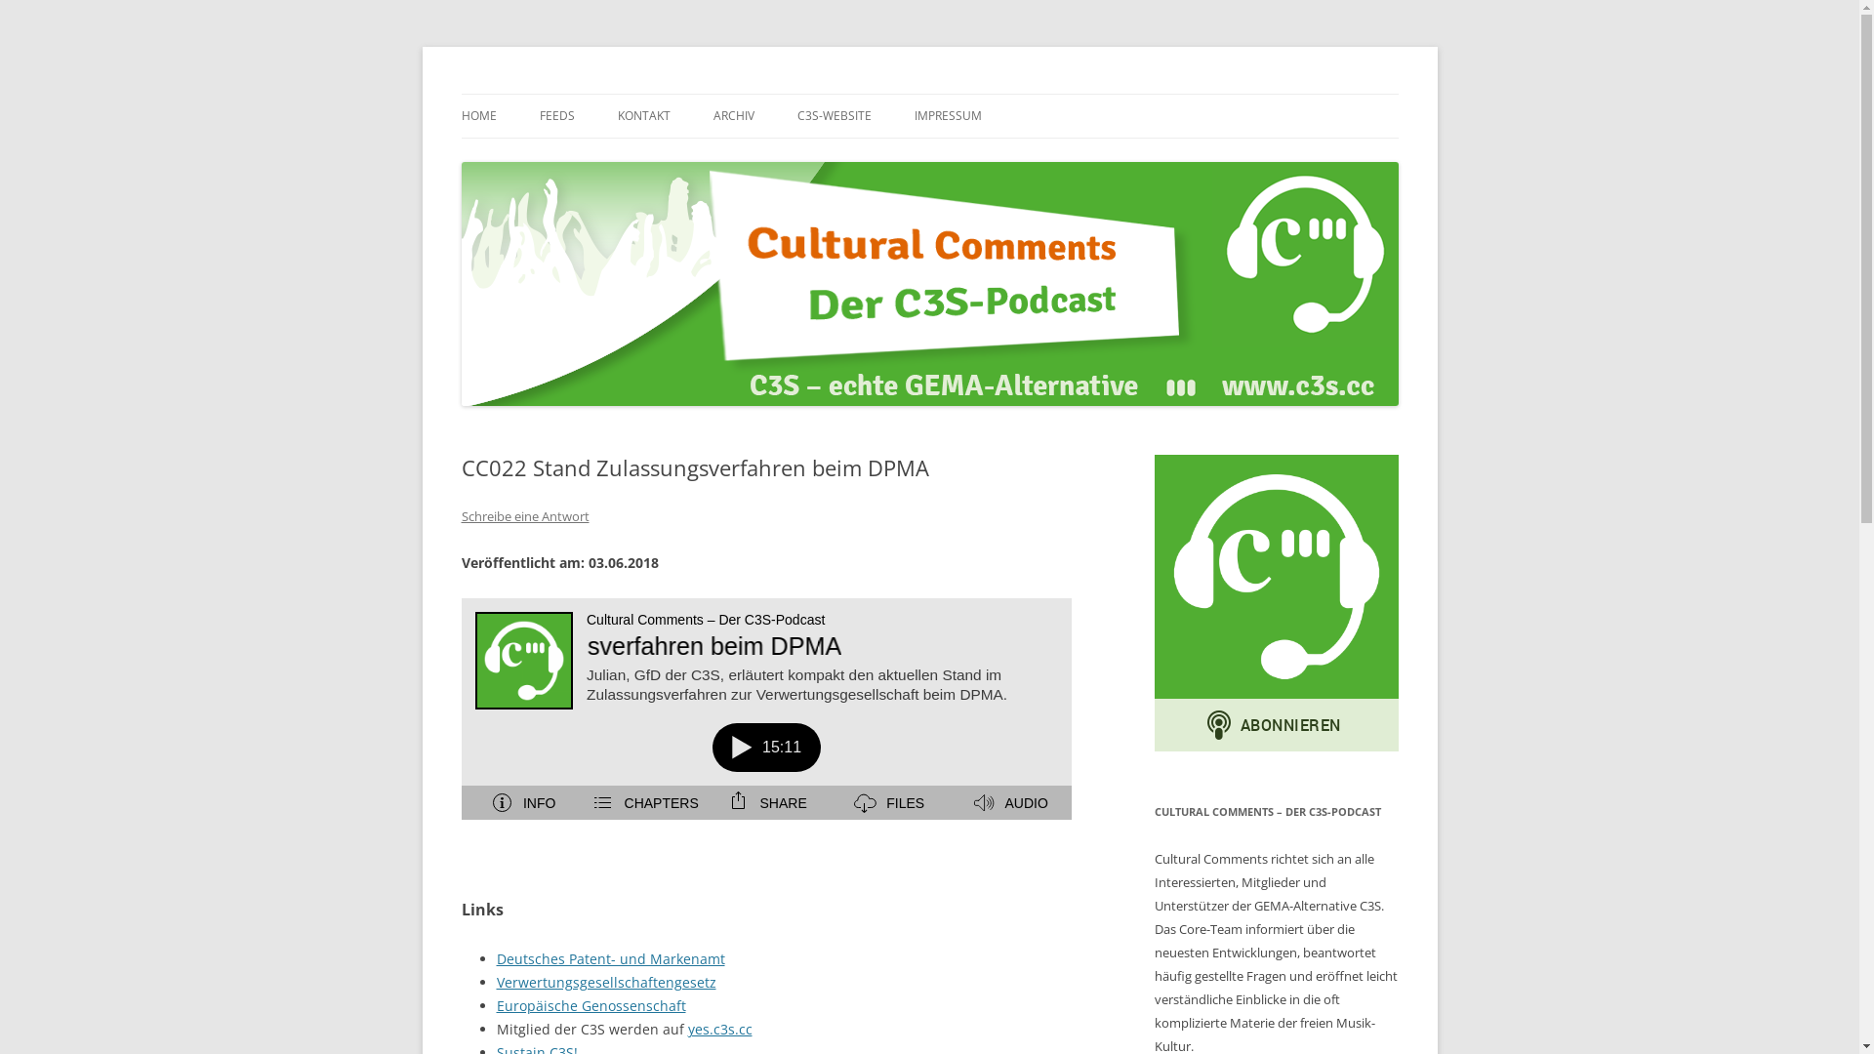 The width and height of the screenshot is (1874, 1054). I want to click on Schreibe eine Antwort, so click(525, 516).